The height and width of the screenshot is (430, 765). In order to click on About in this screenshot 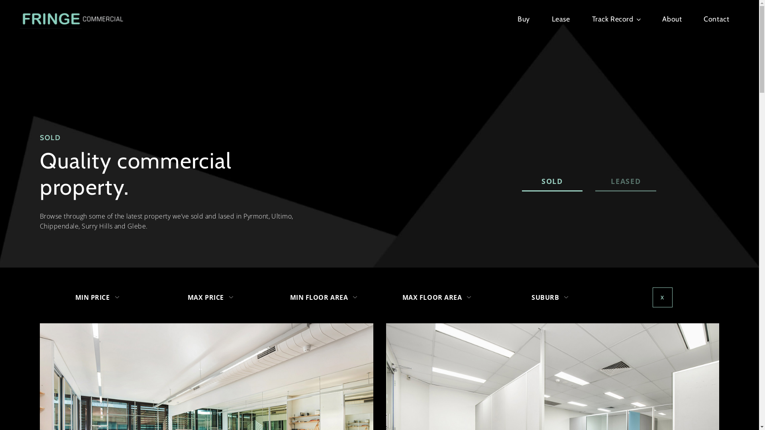, I will do `click(672, 19)`.